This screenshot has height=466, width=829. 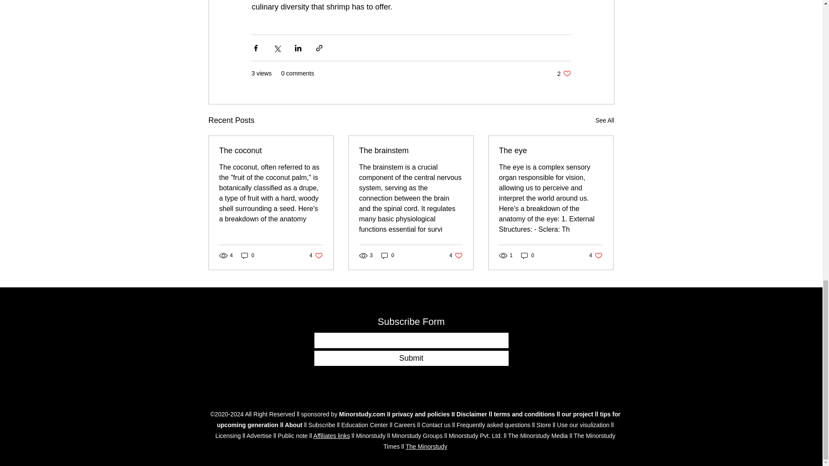 I want to click on Submit, so click(x=294, y=425).